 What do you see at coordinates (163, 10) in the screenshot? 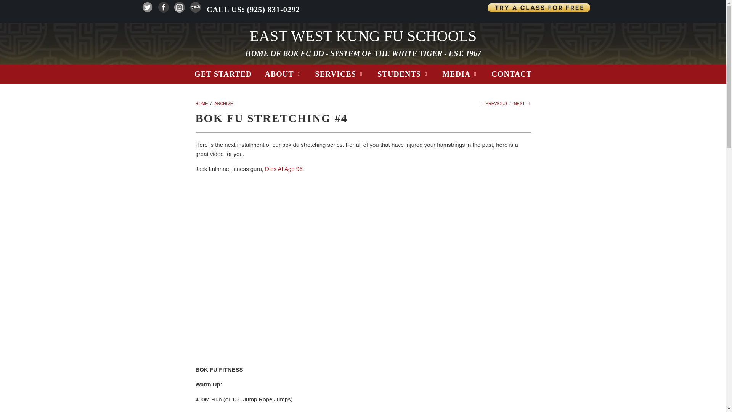
I see `East West Kung Fu Schools on Facebook` at bounding box center [163, 10].